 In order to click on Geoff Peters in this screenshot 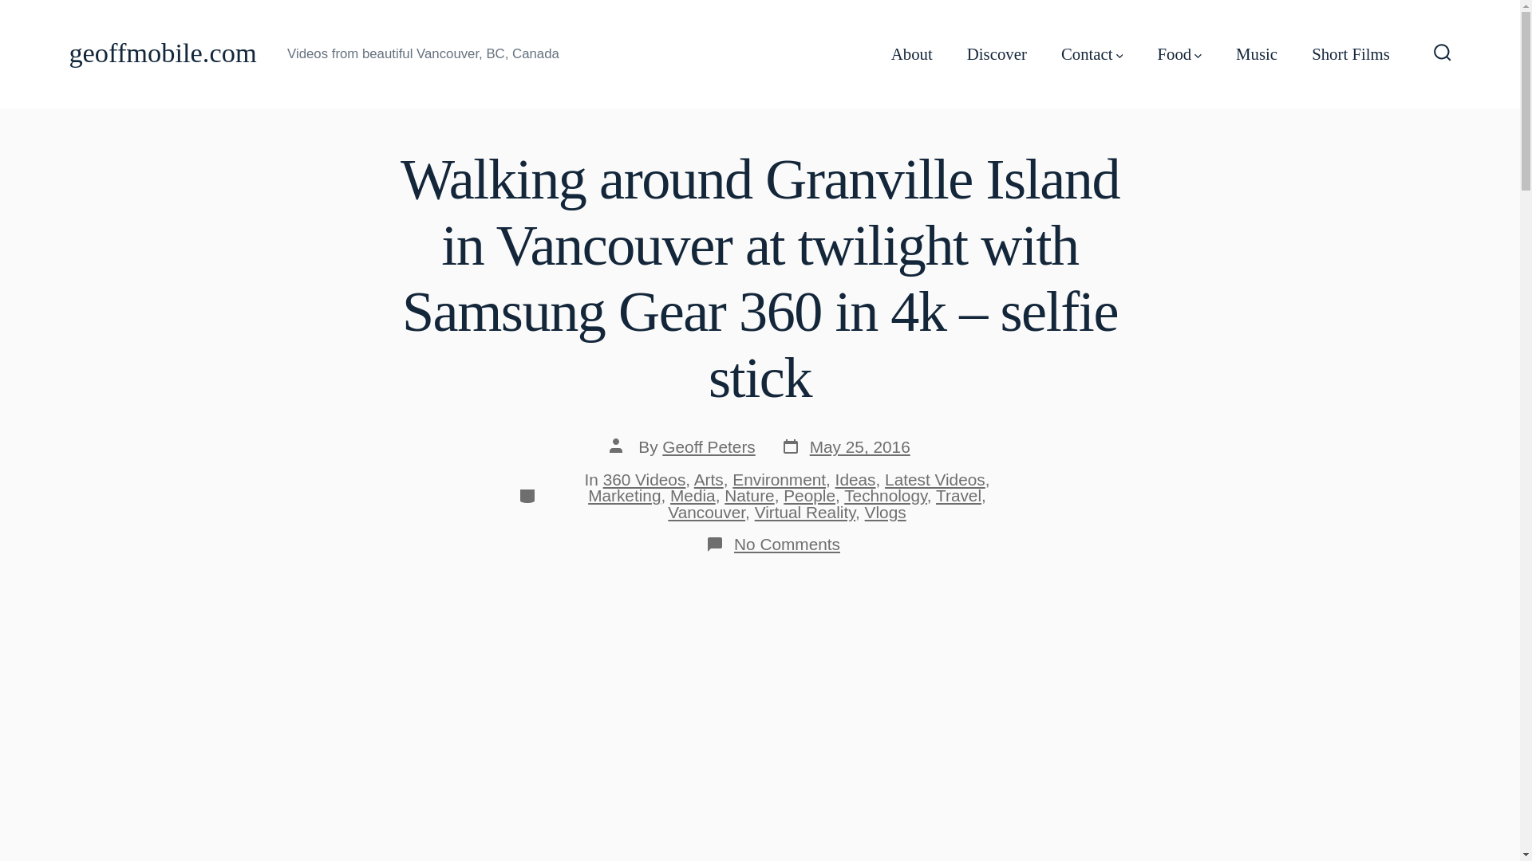, I will do `click(709, 446)`.